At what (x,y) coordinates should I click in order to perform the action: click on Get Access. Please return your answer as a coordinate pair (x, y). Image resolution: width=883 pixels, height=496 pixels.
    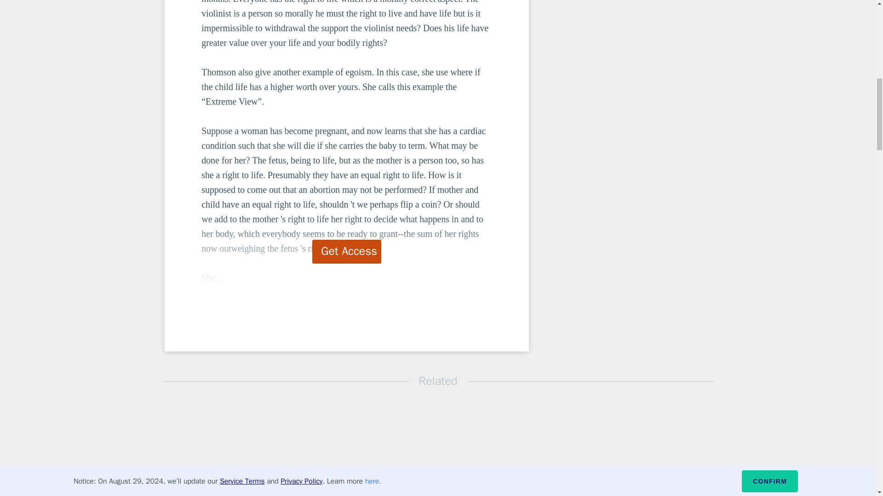
    Looking at the image, I should click on (347, 251).